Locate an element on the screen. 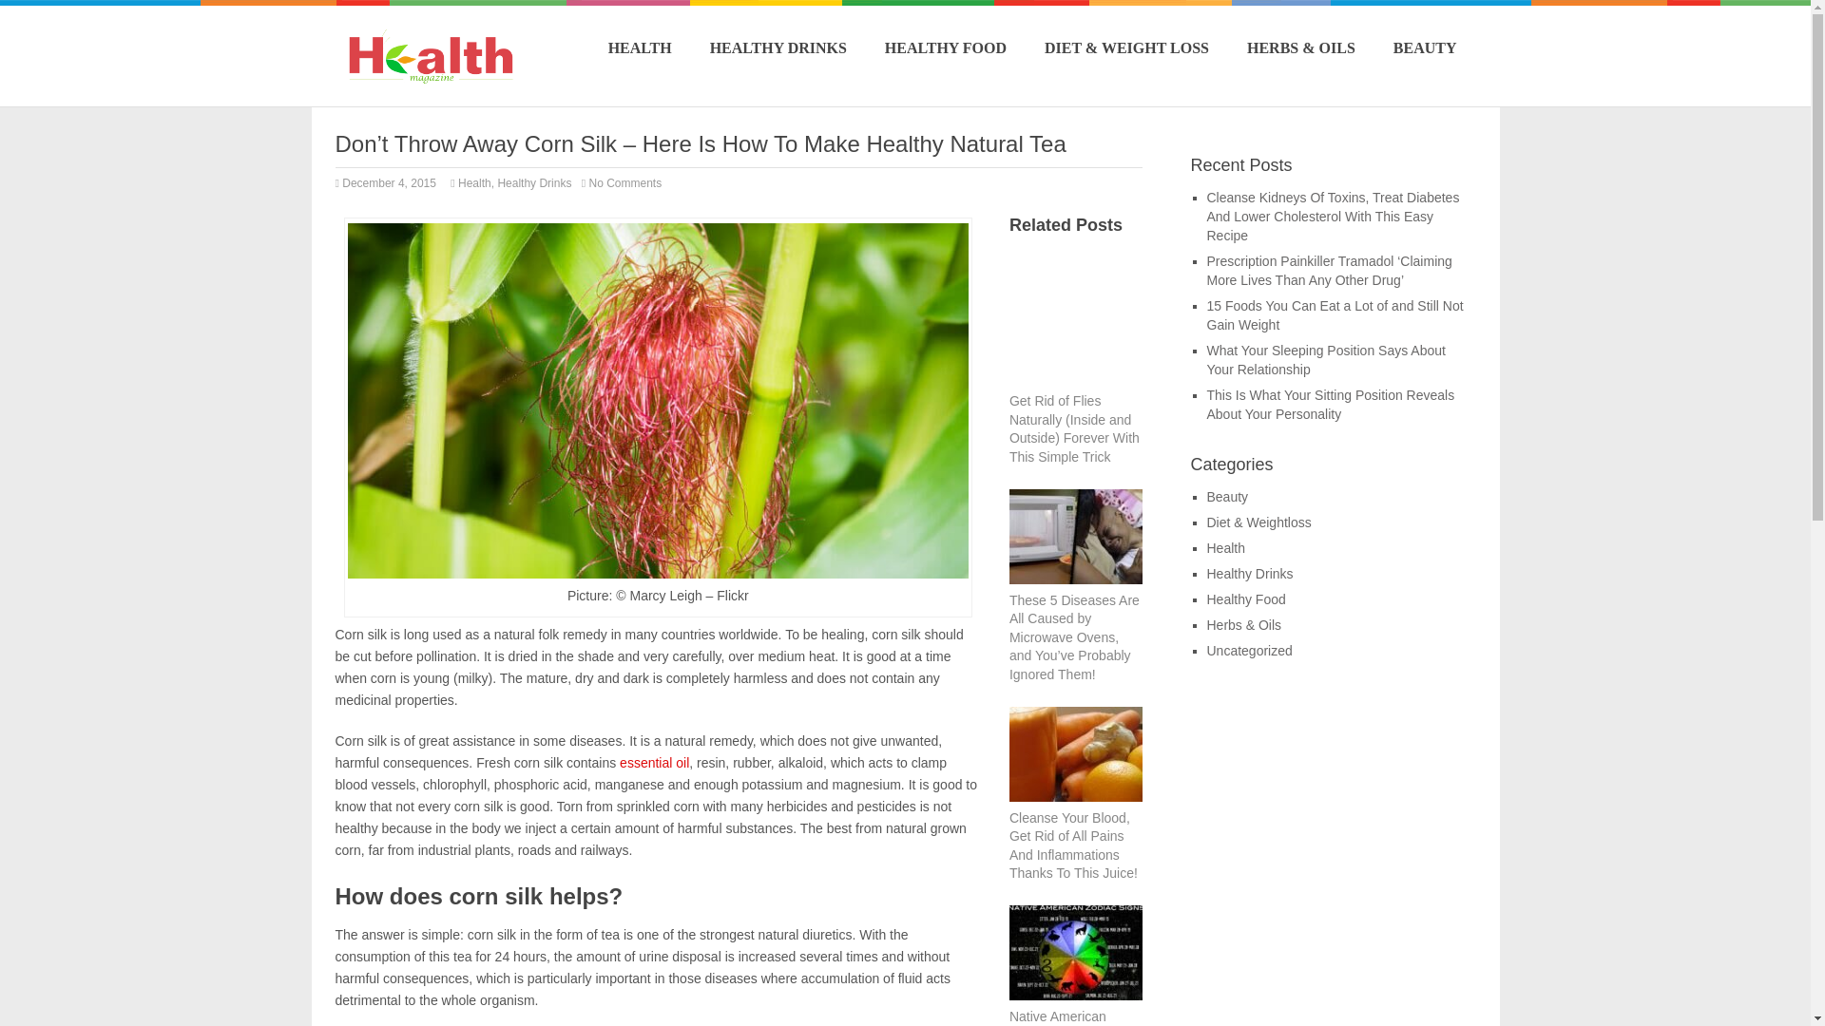  Uncategorized is located at coordinates (1249, 651).